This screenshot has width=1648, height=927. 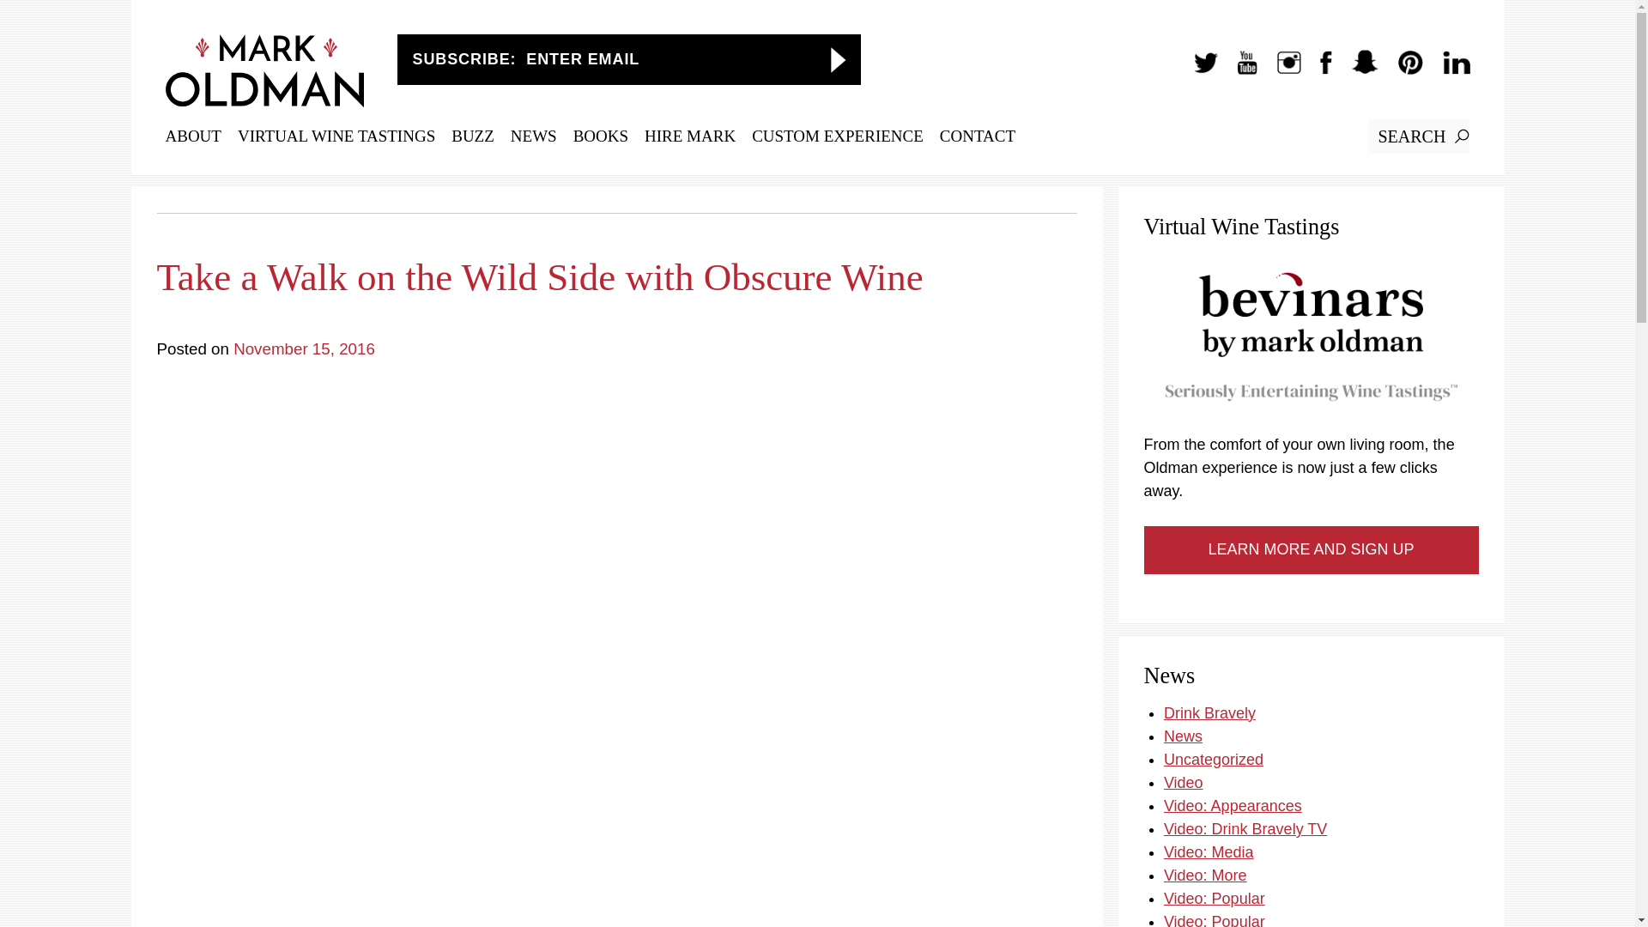 What do you see at coordinates (837, 136) in the screenshot?
I see `CUSTOM EXPERIENCE` at bounding box center [837, 136].